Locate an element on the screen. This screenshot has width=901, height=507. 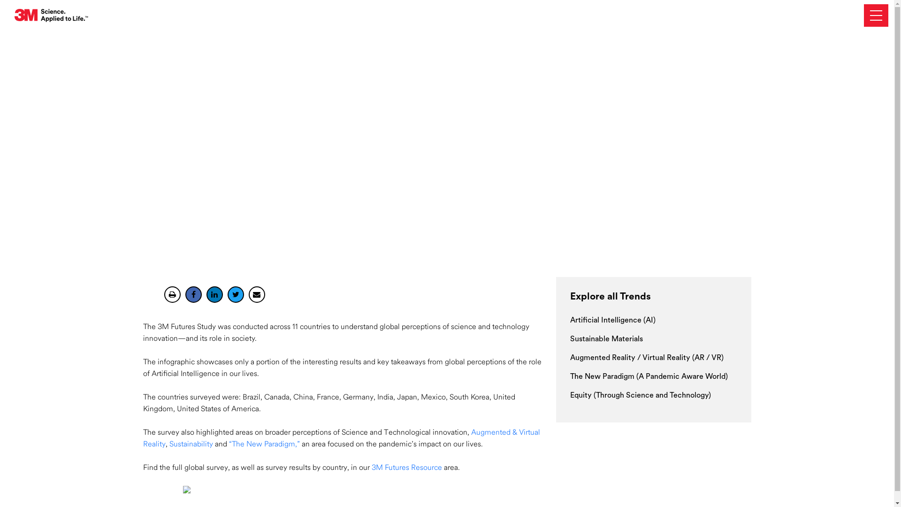
Twitter Share is located at coordinates (236, 295).